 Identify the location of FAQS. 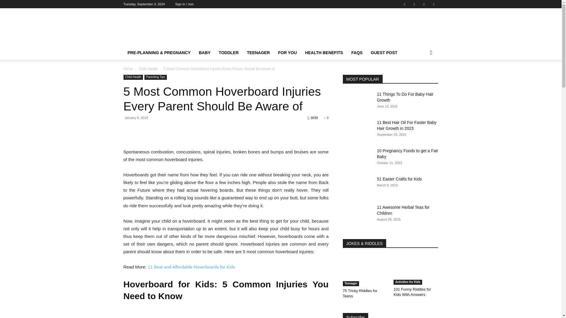
(357, 53).